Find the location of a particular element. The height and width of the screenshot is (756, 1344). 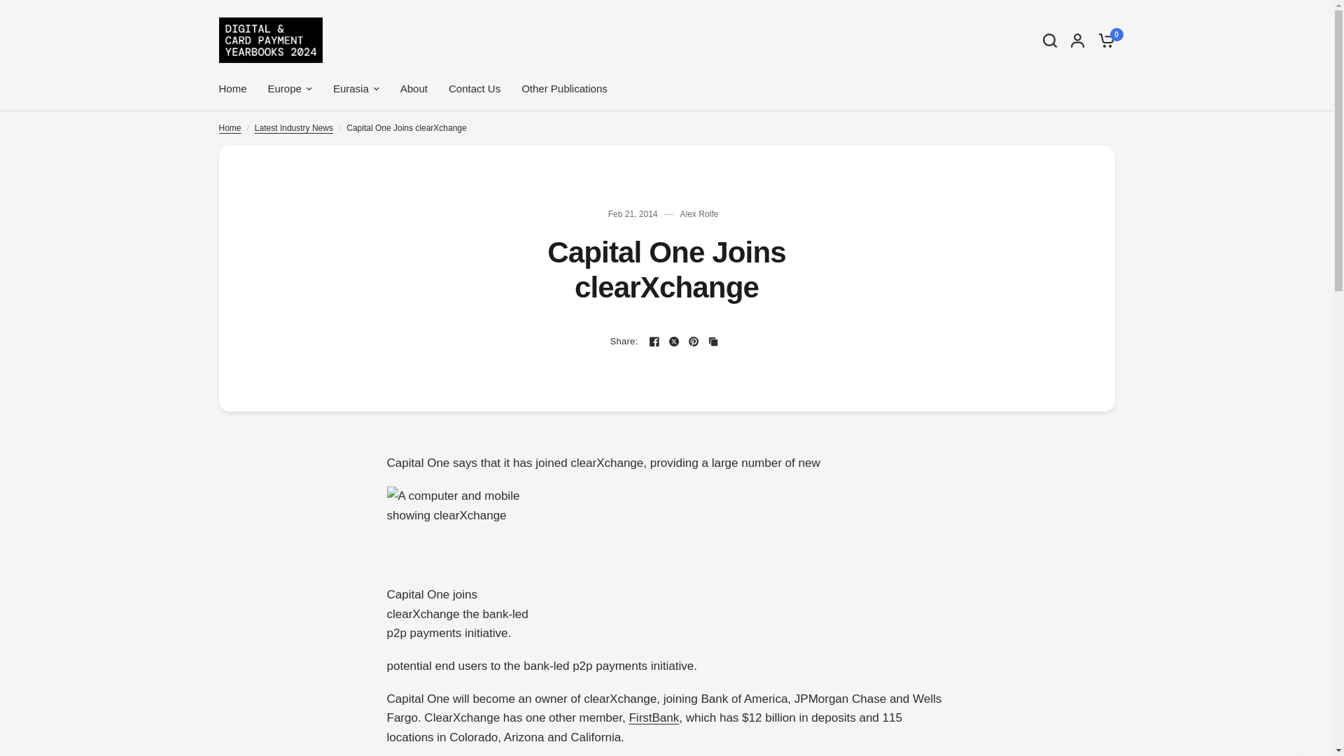

Home is located at coordinates (229, 128).